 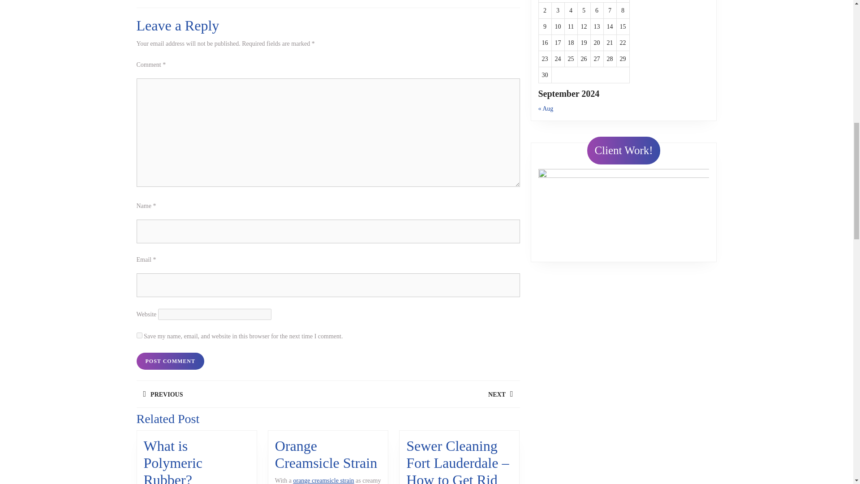 I want to click on Post Comment, so click(x=173, y=461).